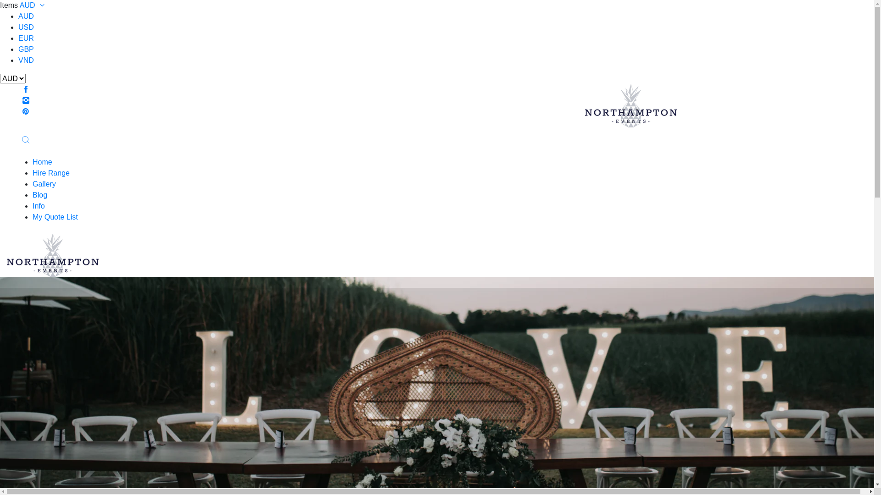 This screenshot has width=881, height=495. Describe the element at coordinates (26, 89) in the screenshot. I see `Facebook` at that location.